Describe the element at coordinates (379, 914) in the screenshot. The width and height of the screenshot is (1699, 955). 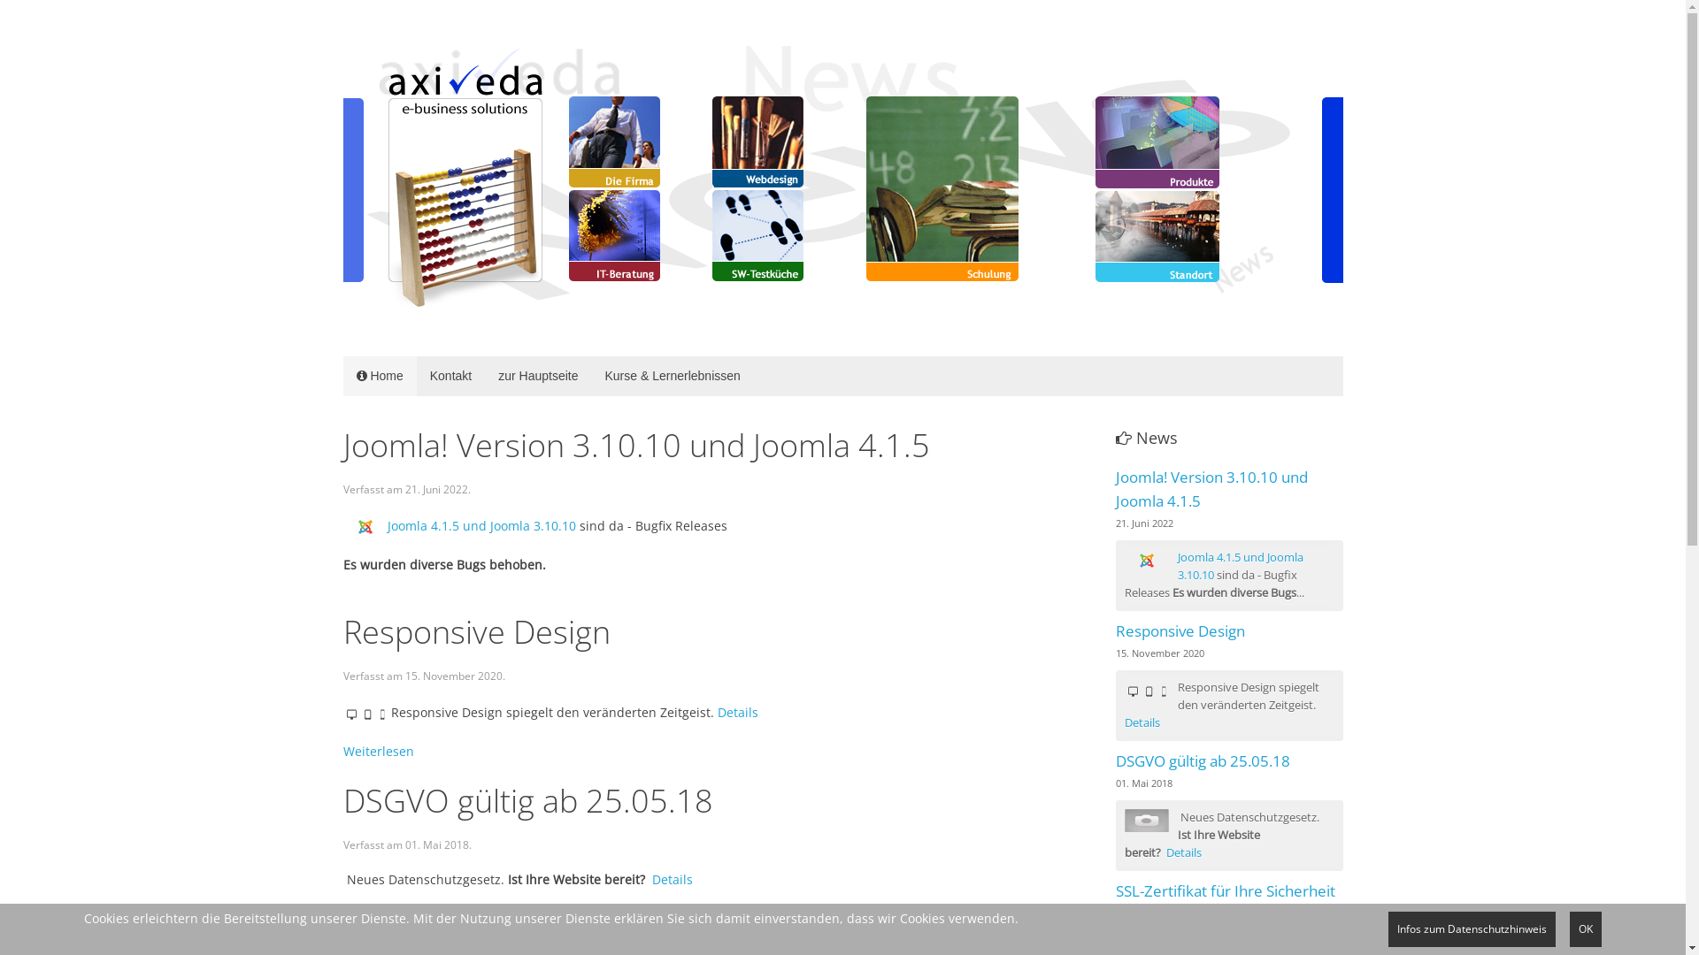
I see `Weiterlesen` at that location.